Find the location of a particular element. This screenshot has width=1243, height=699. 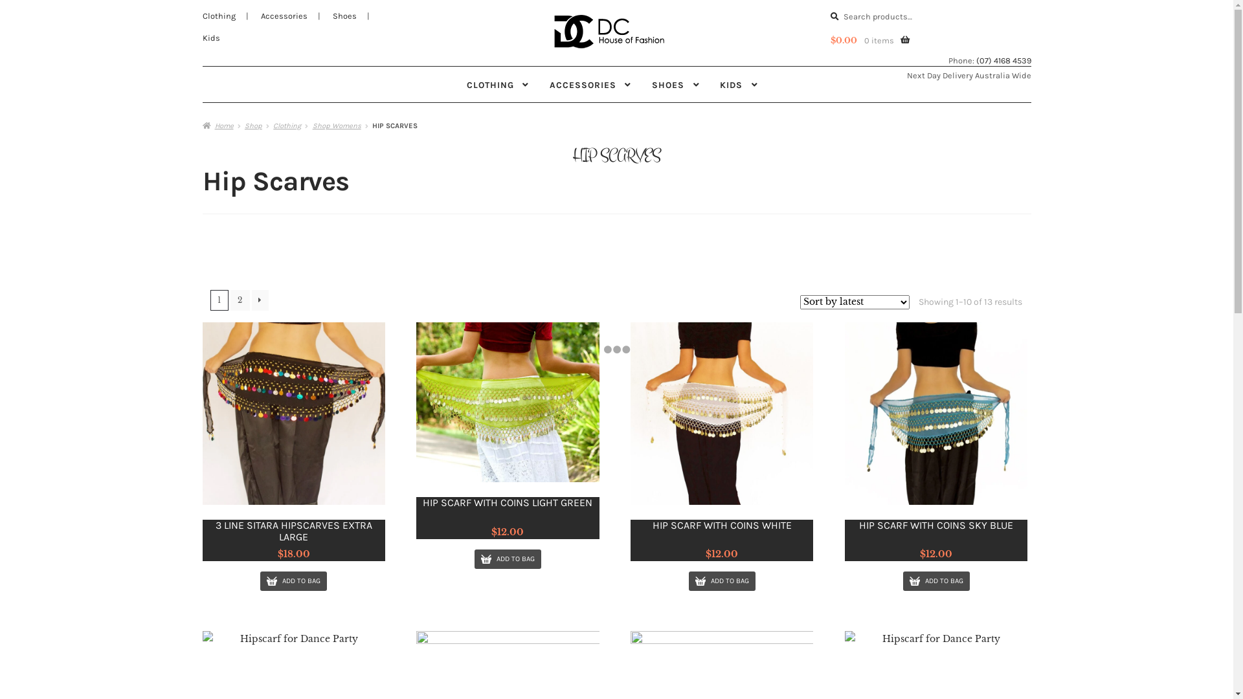

Home is located at coordinates (218, 126).